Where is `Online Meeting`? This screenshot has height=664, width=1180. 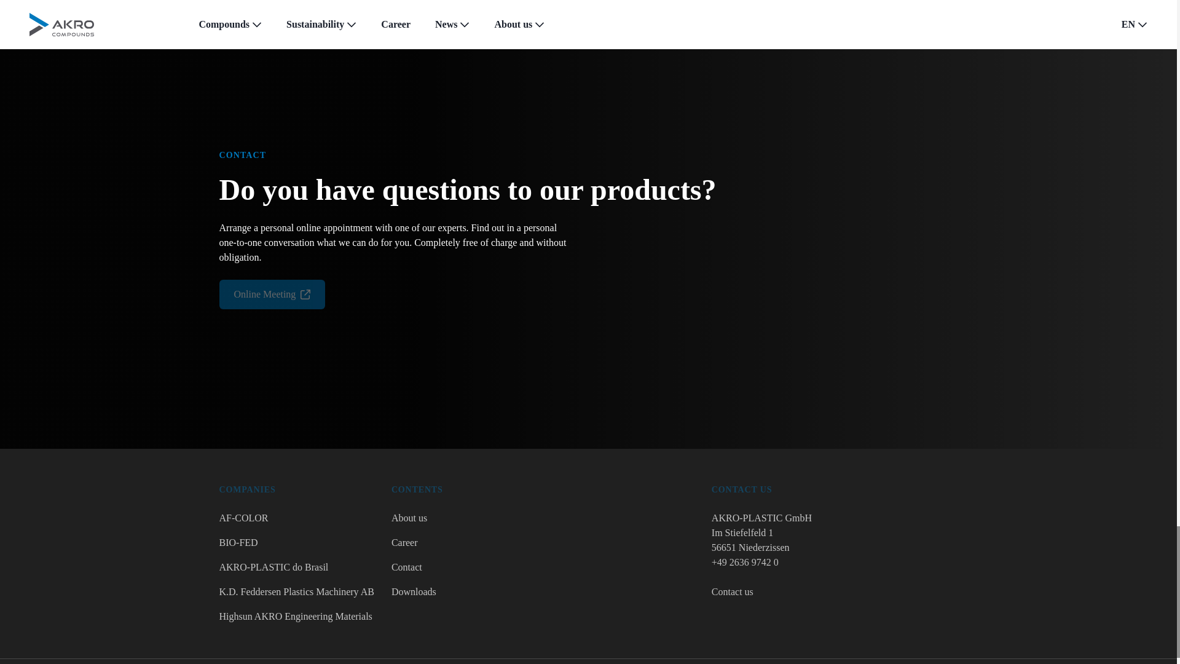 Online Meeting is located at coordinates (264, 294).